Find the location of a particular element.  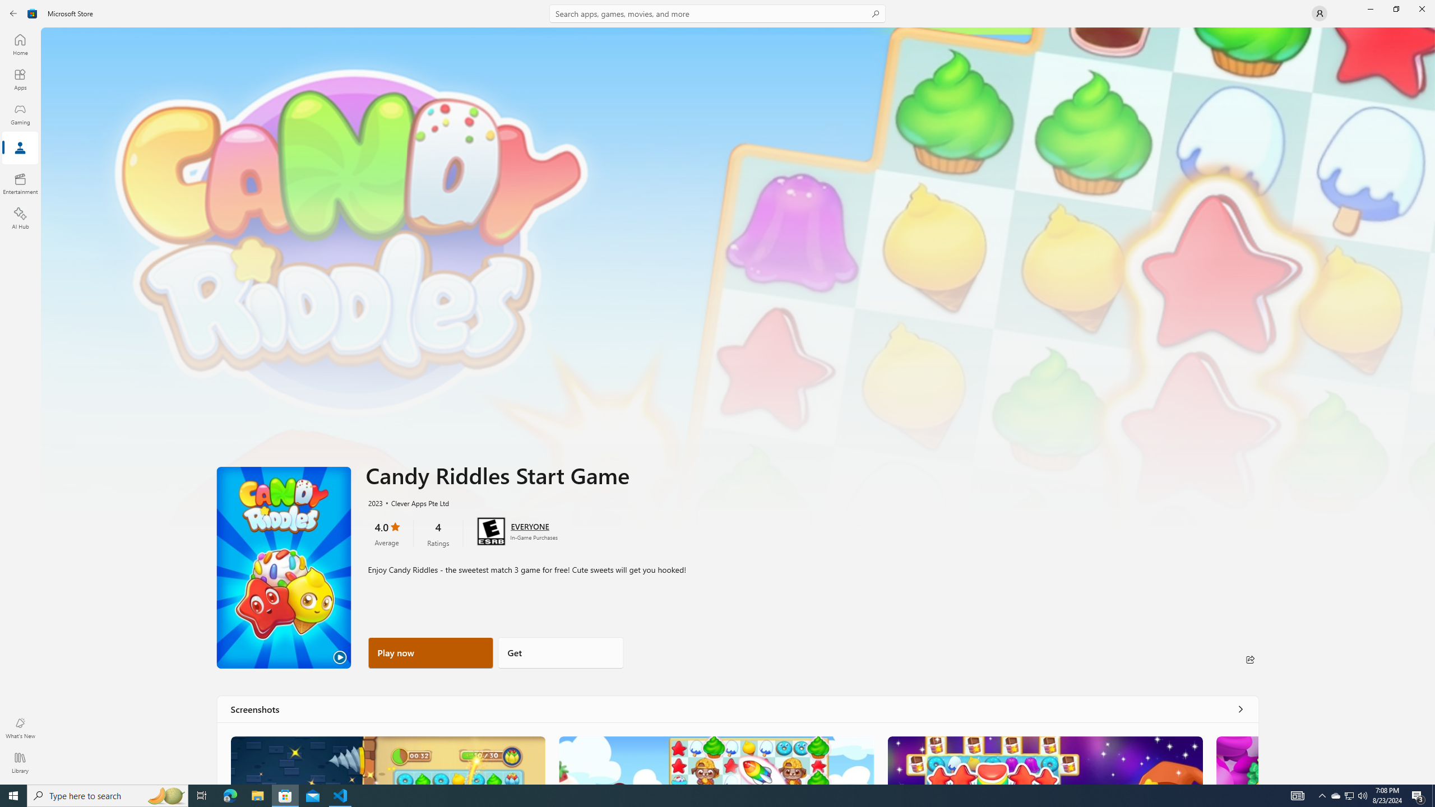

2023 is located at coordinates (374, 502).